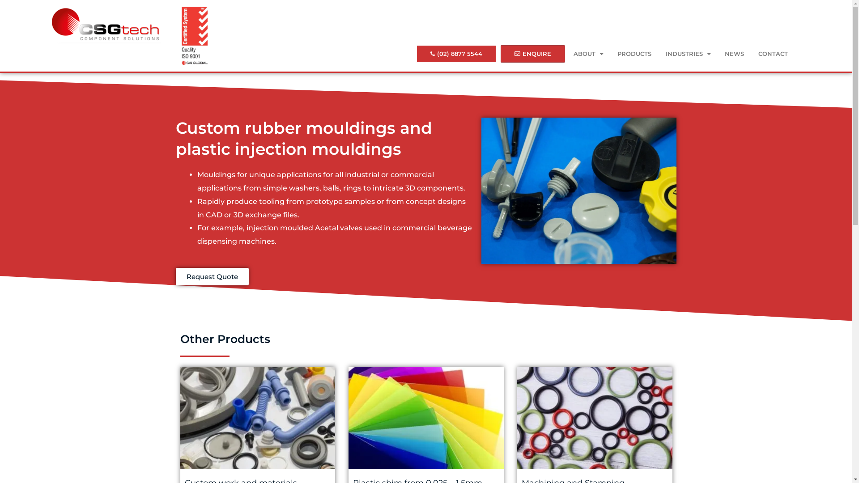 This screenshot has height=483, width=859. What do you see at coordinates (773, 54) in the screenshot?
I see `CONTACT` at bounding box center [773, 54].